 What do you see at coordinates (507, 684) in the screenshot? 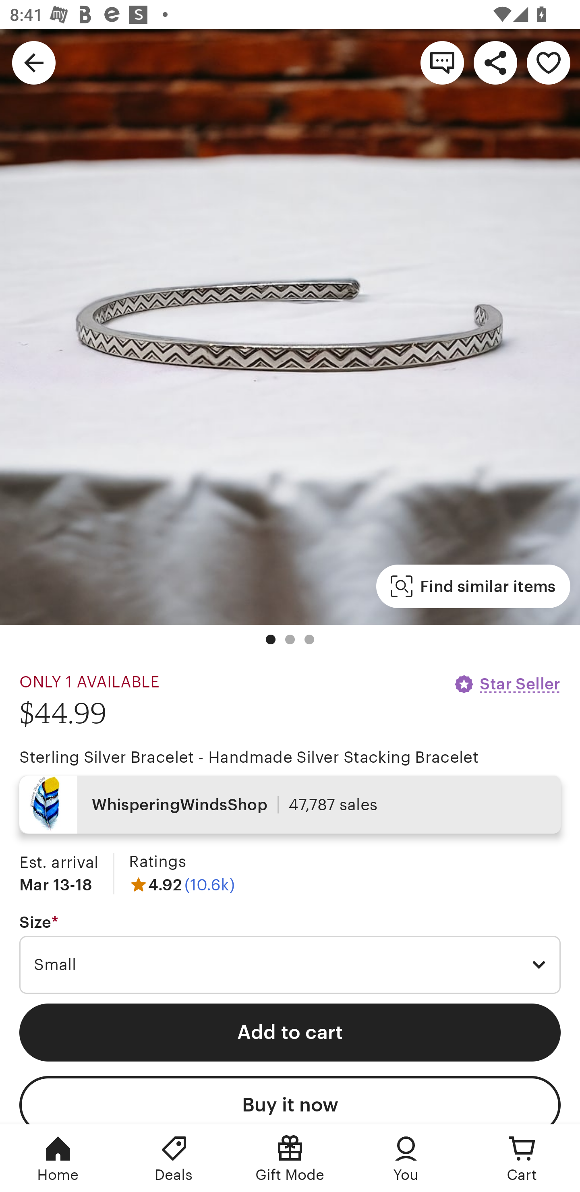
I see `Star Seller` at bounding box center [507, 684].